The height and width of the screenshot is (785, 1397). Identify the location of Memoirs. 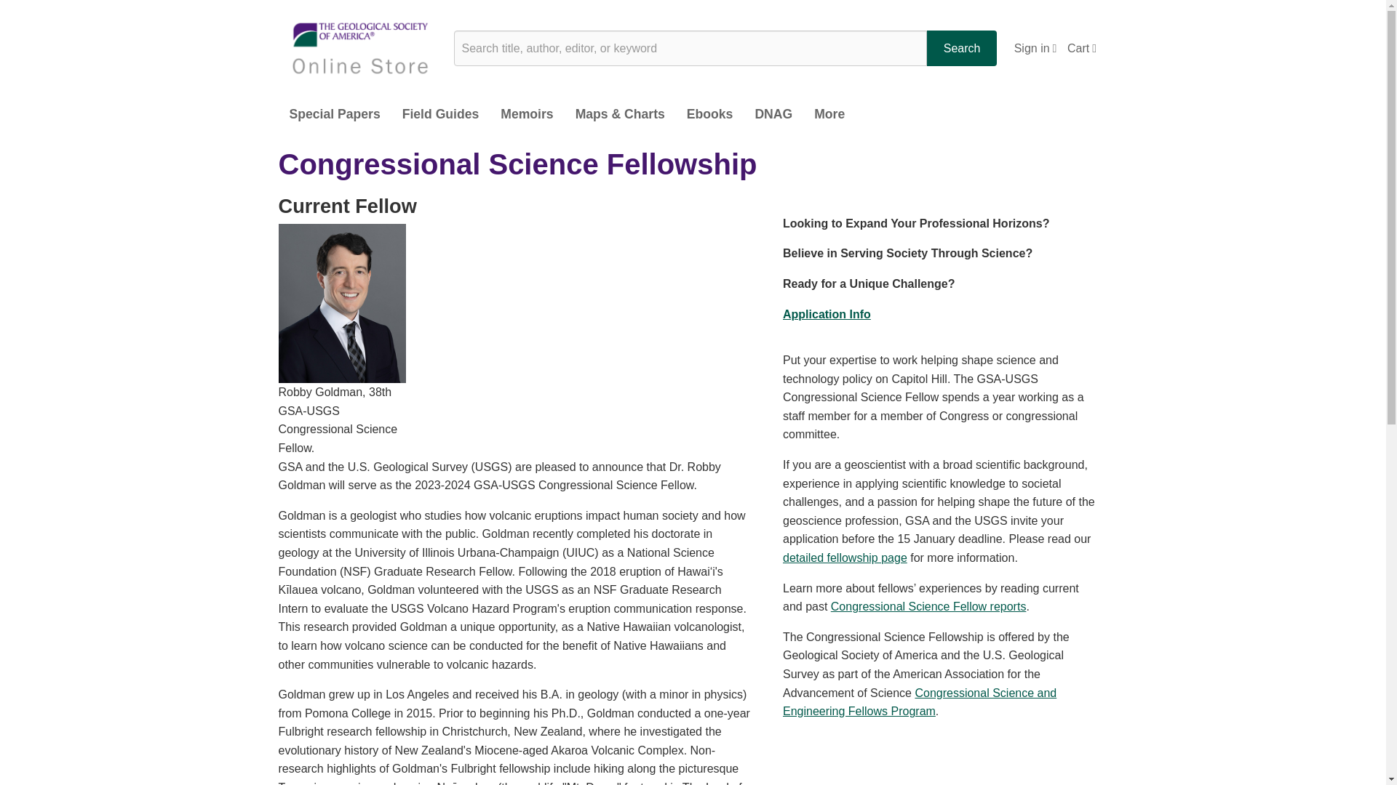
(527, 115).